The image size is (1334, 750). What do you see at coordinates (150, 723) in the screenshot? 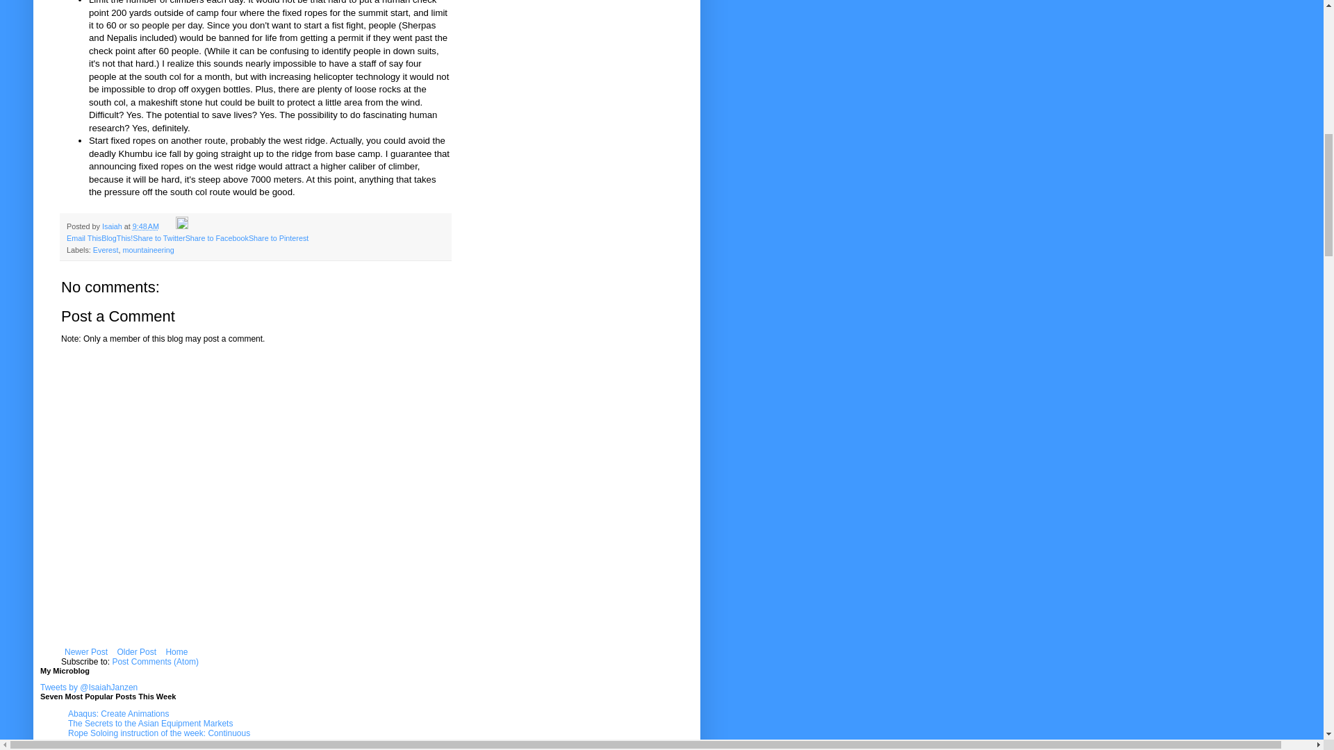
I see `The Secrets to the Asian Equipment Markets` at bounding box center [150, 723].